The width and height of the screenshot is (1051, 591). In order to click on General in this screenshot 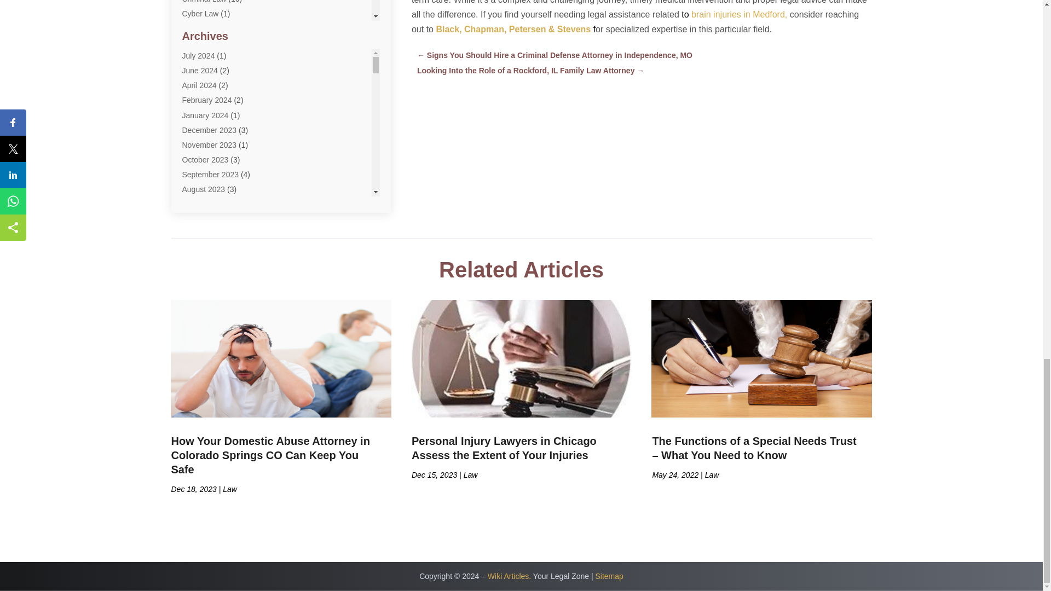, I will do `click(195, 118)`.